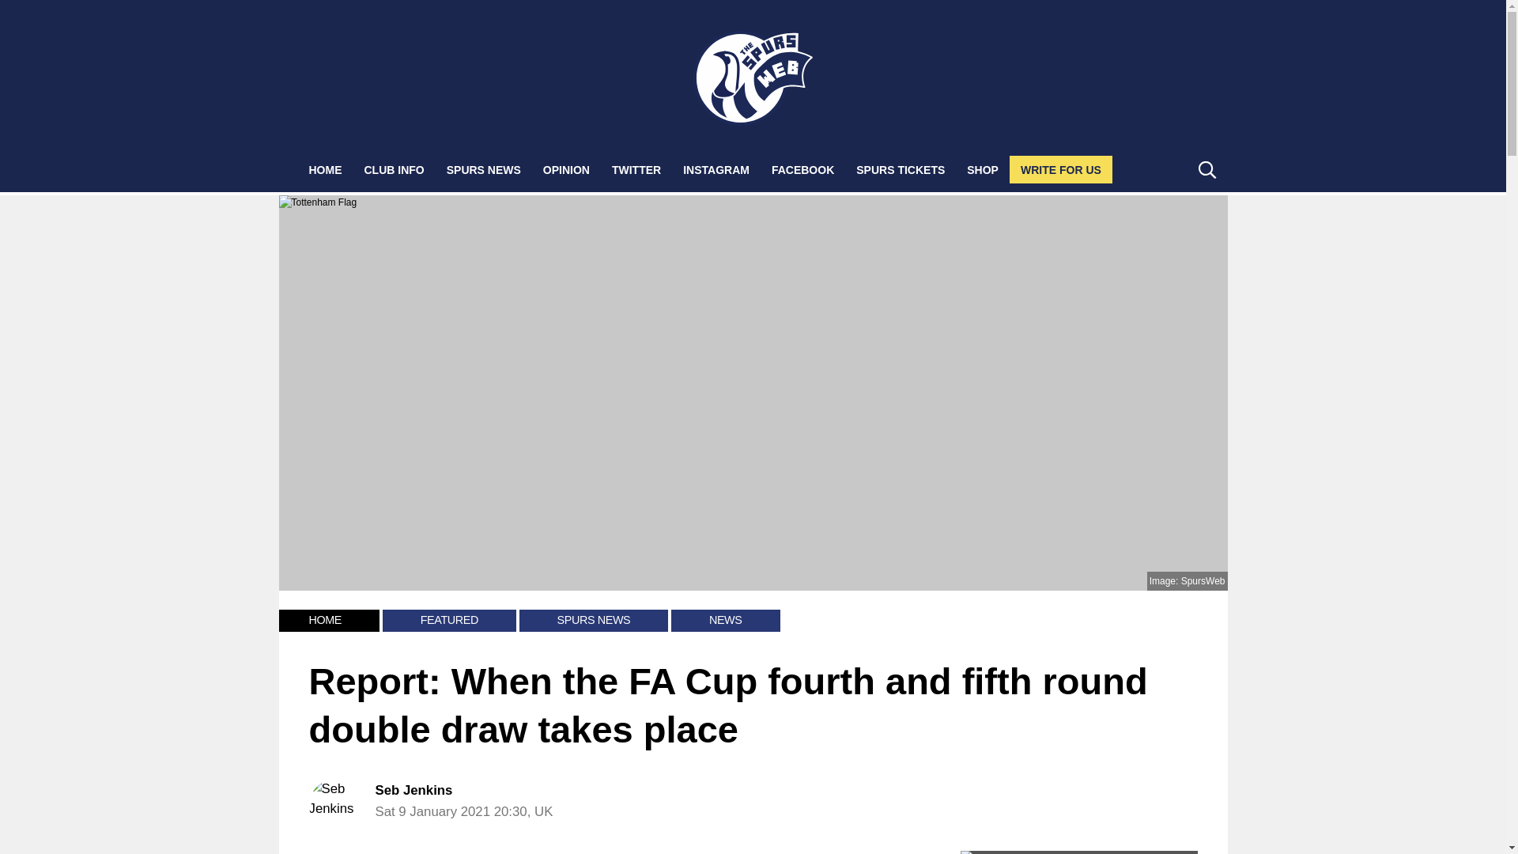 The height and width of the screenshot is (854, 1518). Describe the element at coordinates (449, 620) in the screenshot. I see `FEATURED` at that location.